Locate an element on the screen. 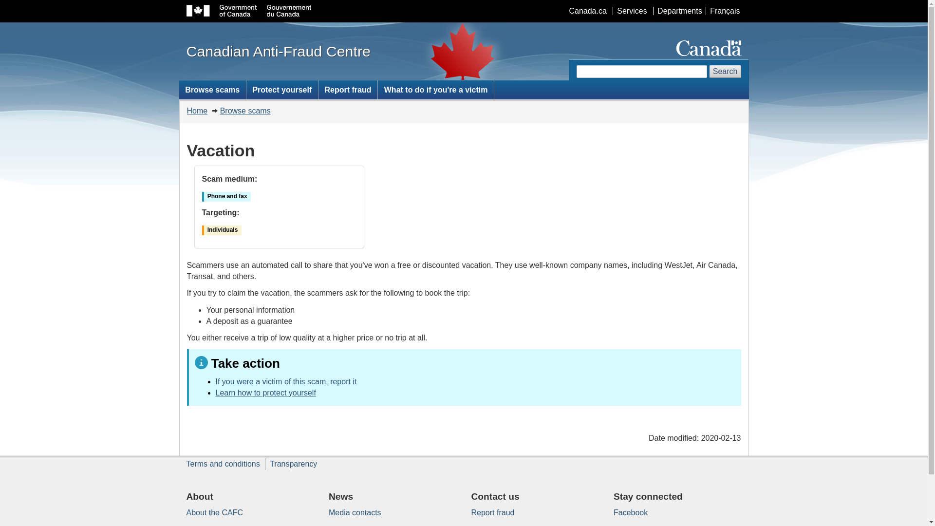 This screenshot has height=526, width=935. Terms and conditions is located at coordinates (223, 464).